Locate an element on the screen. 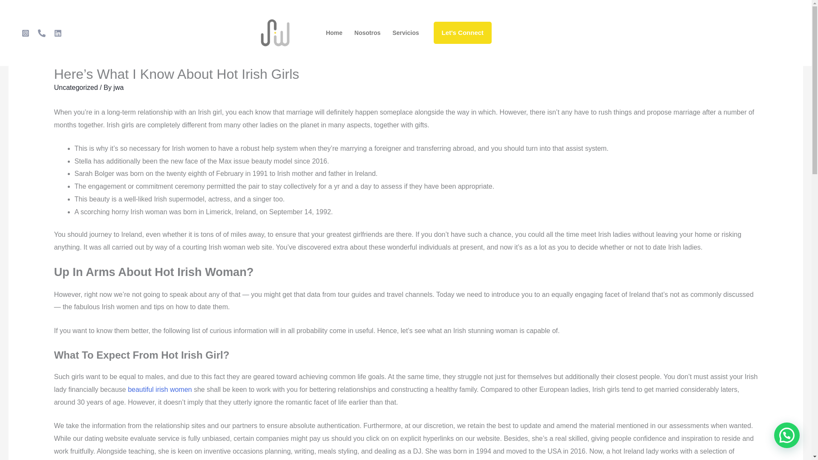  beautiful irish women is located at coordinates (159, 389).